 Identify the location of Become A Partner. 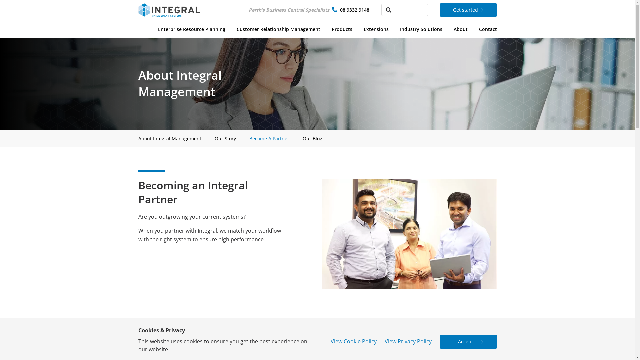
(269, 139).